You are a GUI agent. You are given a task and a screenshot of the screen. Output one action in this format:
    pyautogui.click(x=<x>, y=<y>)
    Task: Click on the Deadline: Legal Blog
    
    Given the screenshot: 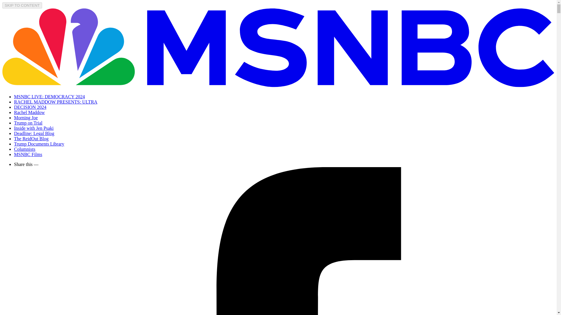 What is the action you would take?
    pyautogui.click(x=34, y=133)
    